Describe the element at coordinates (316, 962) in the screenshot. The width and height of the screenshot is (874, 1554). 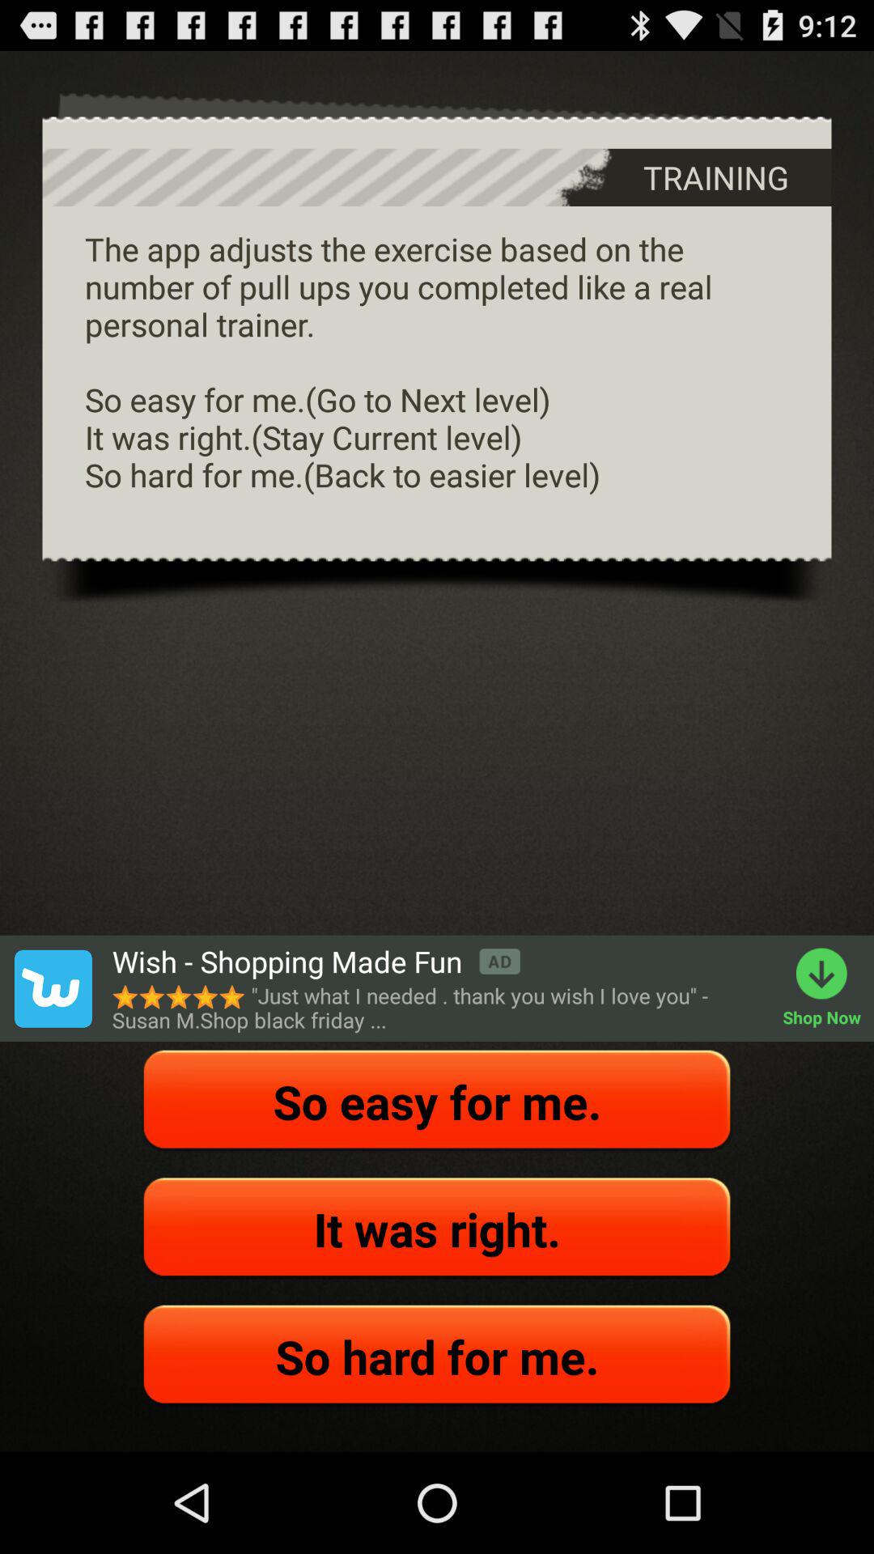
I see `scroll to the wish shopping made` at that location.